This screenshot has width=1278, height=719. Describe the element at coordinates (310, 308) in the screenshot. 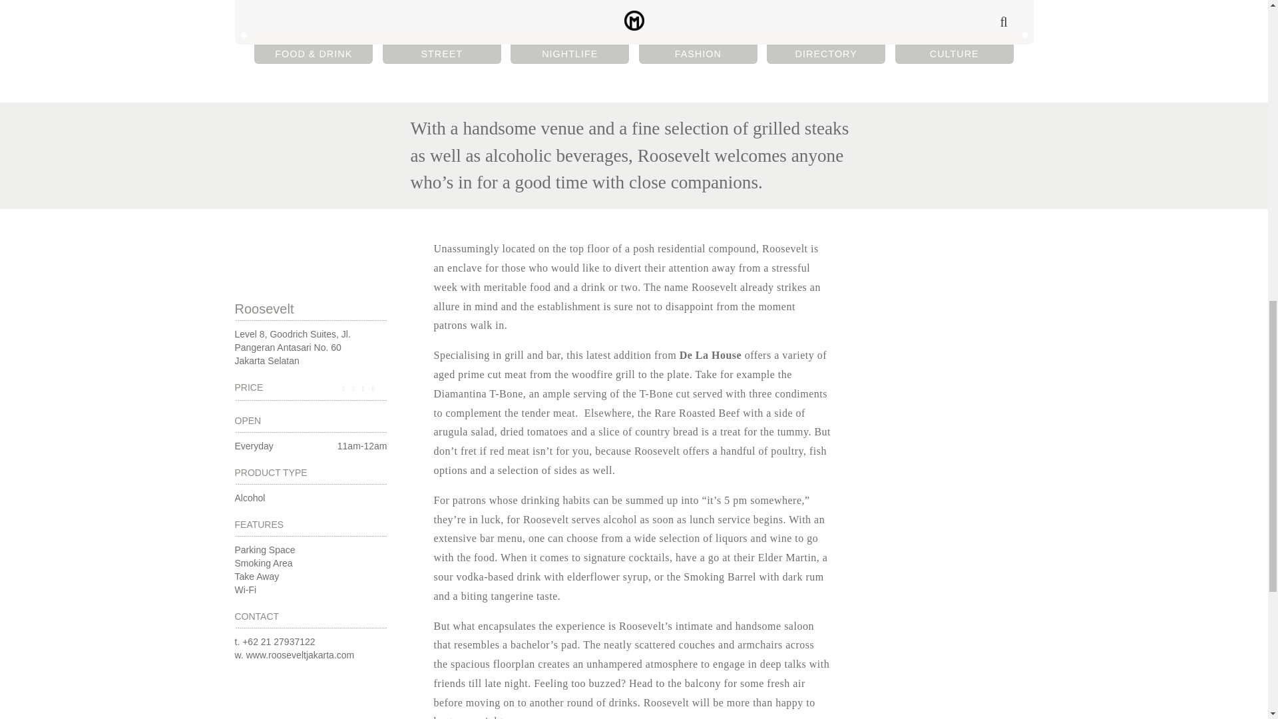

I see `Roosevelt` at that location.